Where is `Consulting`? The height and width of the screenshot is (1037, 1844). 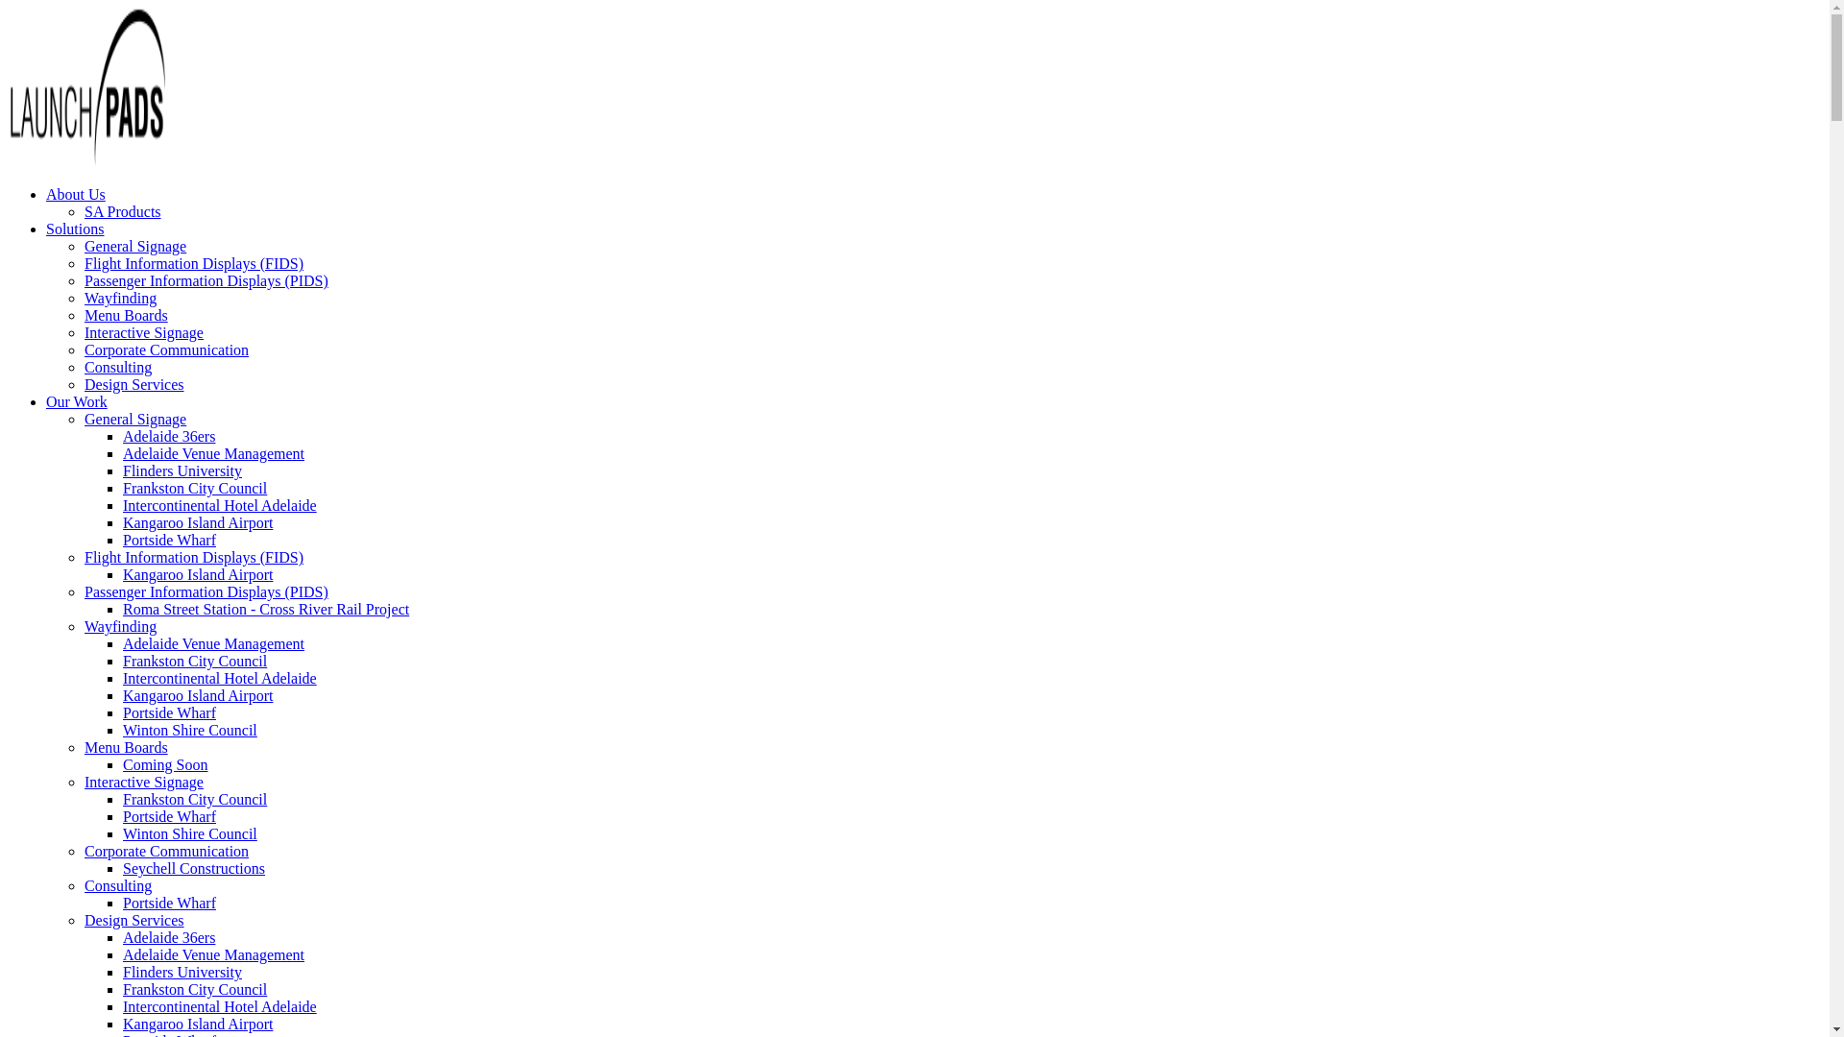 Consulting is located at coordinates (118, 885).